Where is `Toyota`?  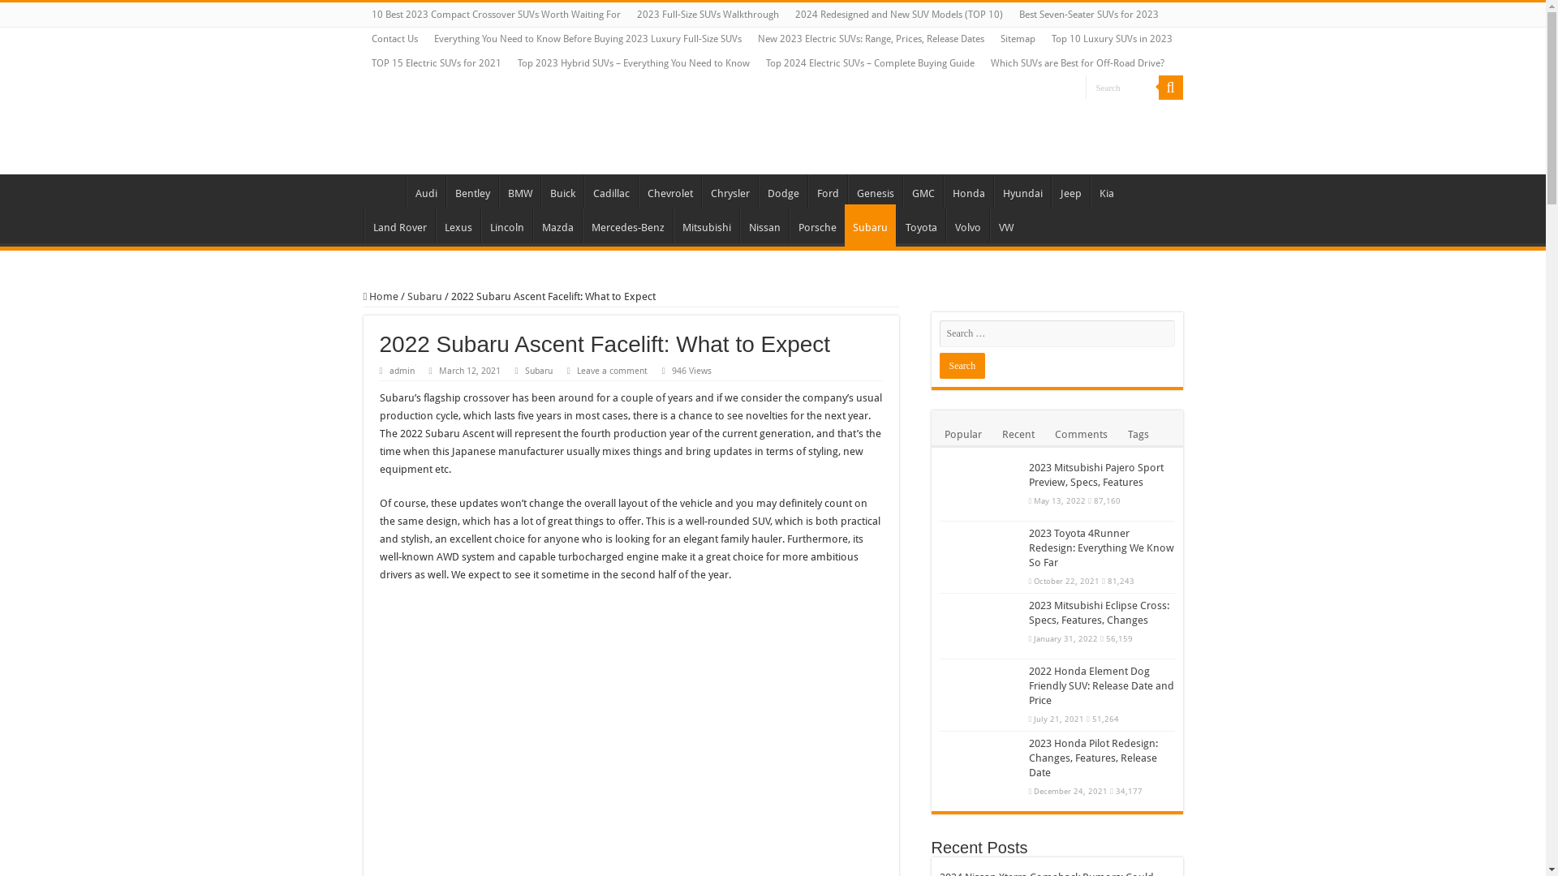
Toyota is located at coordinates (920, 225).